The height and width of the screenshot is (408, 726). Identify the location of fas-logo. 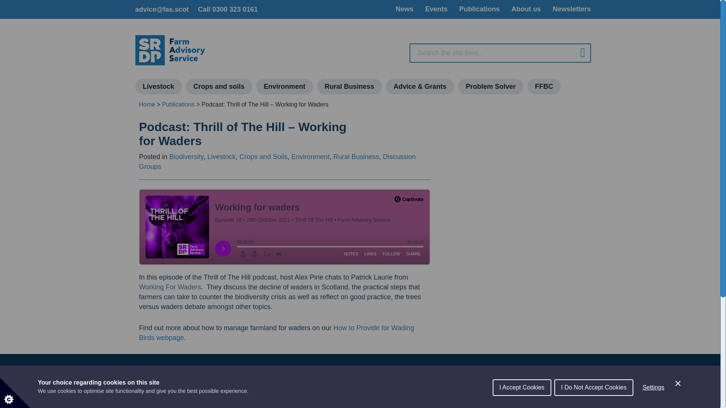
(170, 50).